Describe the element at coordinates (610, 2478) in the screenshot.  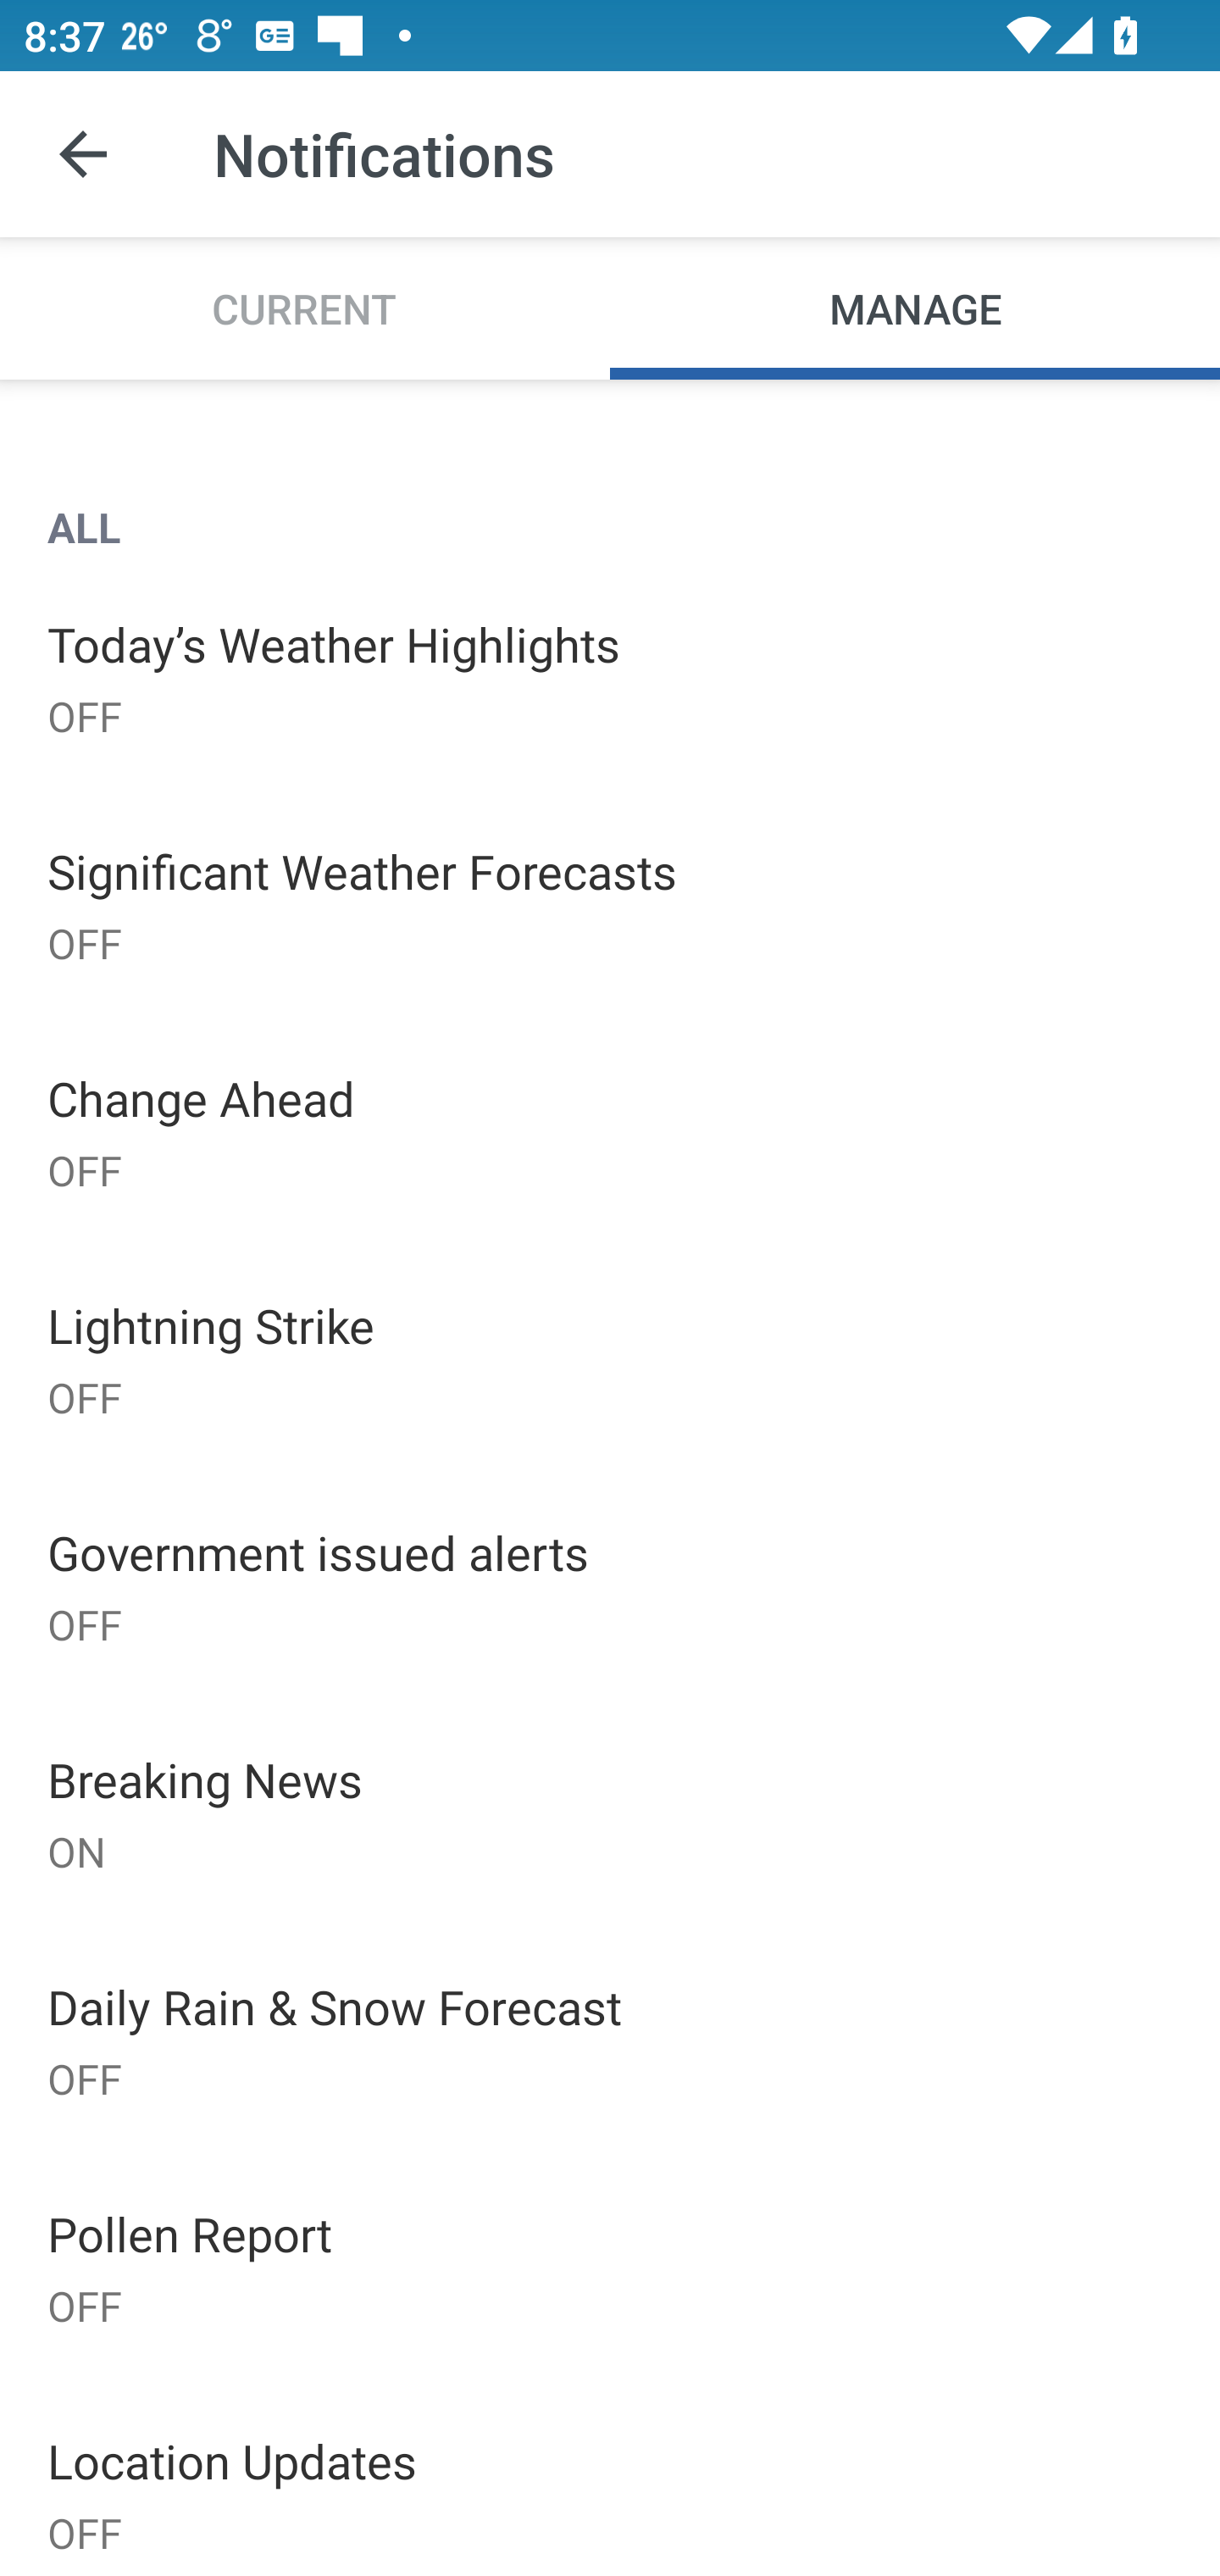
I see `Location Updates OFF` at that location.